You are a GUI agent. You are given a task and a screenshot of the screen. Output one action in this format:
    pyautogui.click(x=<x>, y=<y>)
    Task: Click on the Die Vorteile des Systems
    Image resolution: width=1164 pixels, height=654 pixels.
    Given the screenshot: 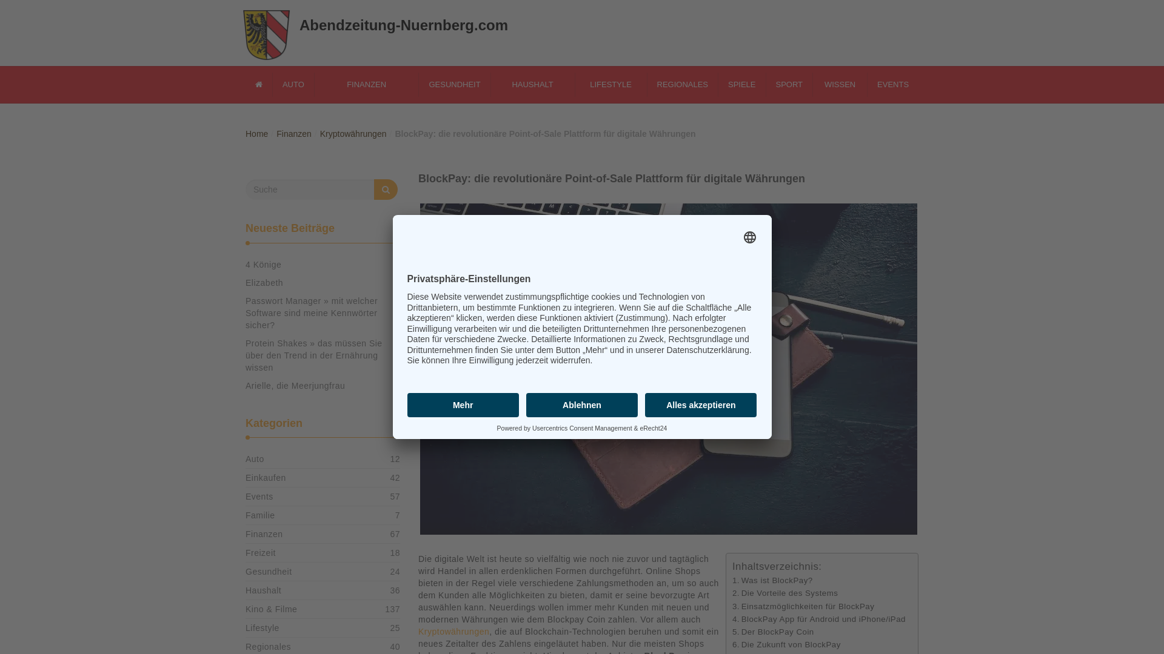 What is the action you would take?
    pyautogui.click(x=781, y=593)
    